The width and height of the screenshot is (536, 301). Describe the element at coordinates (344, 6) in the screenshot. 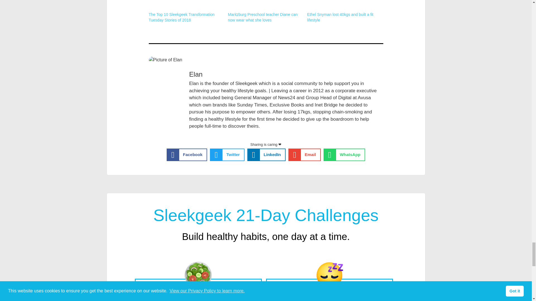

I see `Ethel Snyman lost 40kgs and built a fit lifestyle` at that location.